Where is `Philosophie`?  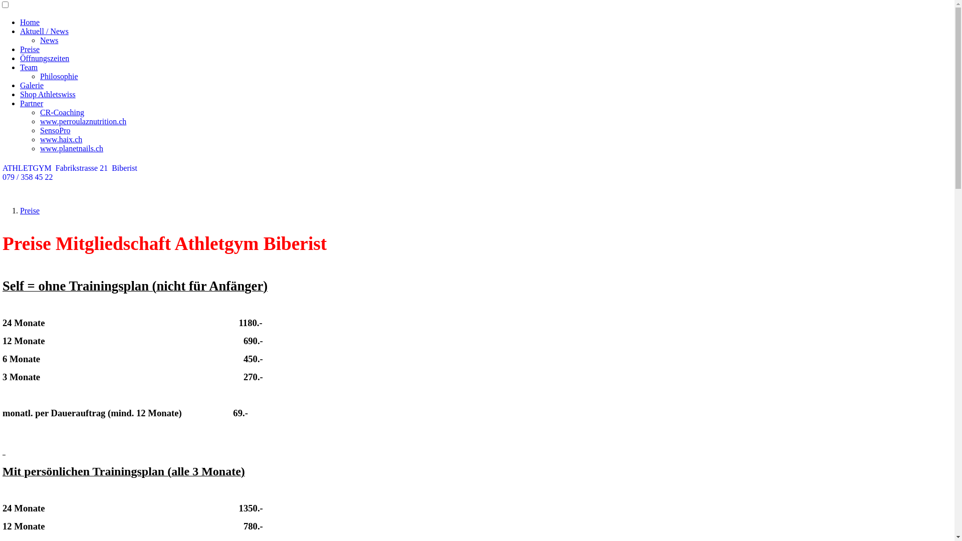
Philosophie is located at coordinates (59, 76).